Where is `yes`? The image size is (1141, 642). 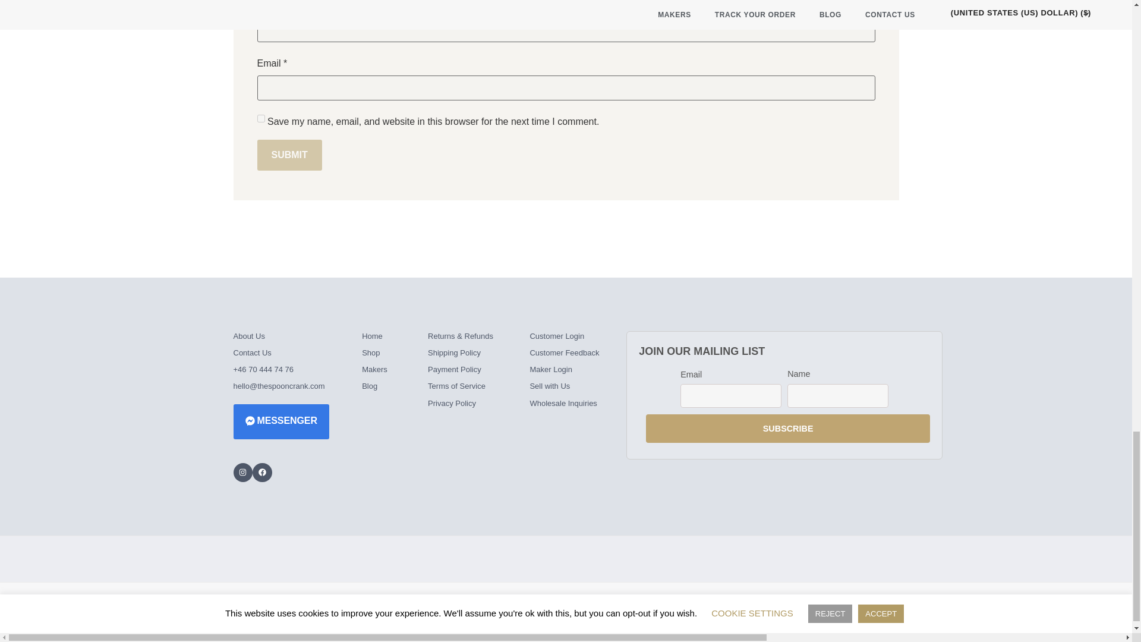 yes is located at coordinates (260, 119).